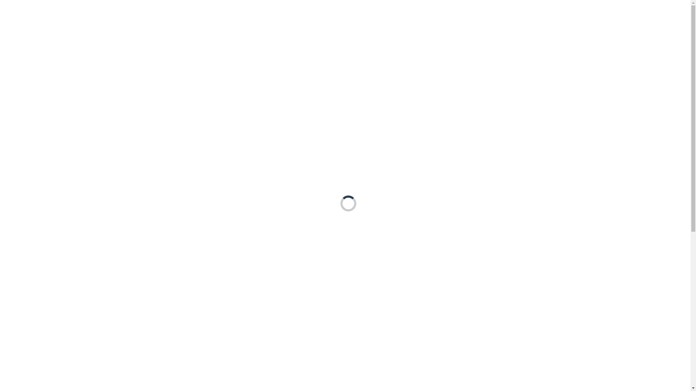  I want to click on Contact Us, so click(510, 13).